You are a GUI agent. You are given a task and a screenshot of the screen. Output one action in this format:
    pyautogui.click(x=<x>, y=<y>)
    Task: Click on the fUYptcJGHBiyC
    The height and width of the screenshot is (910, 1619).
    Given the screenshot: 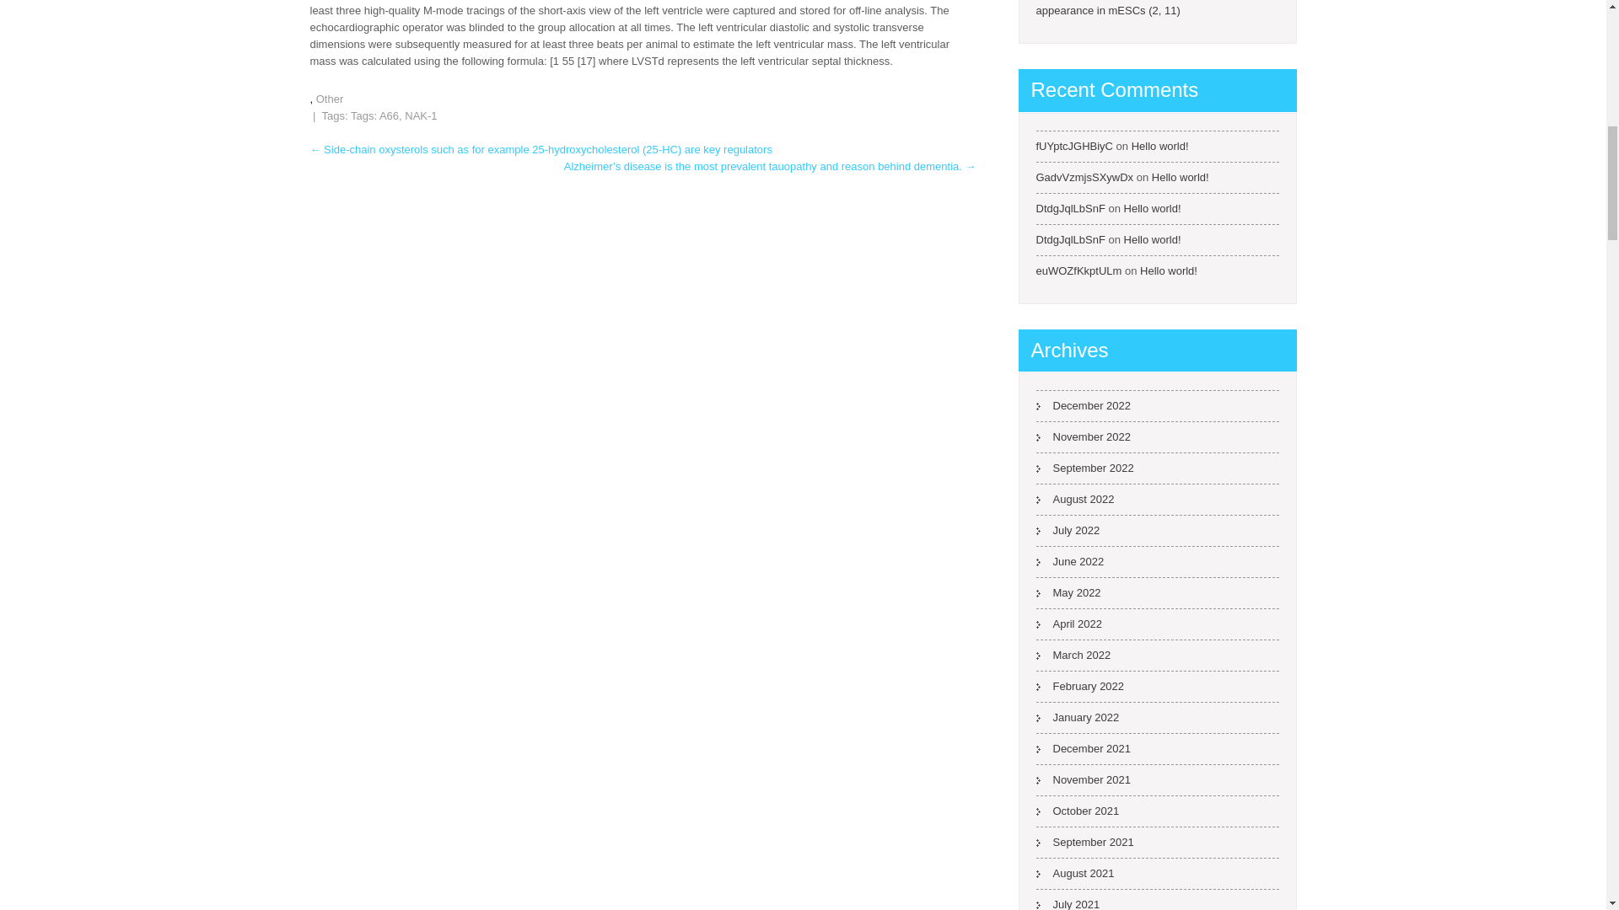 What is the action you would take?
    pyautogui.click(x=1074, y=147)
    